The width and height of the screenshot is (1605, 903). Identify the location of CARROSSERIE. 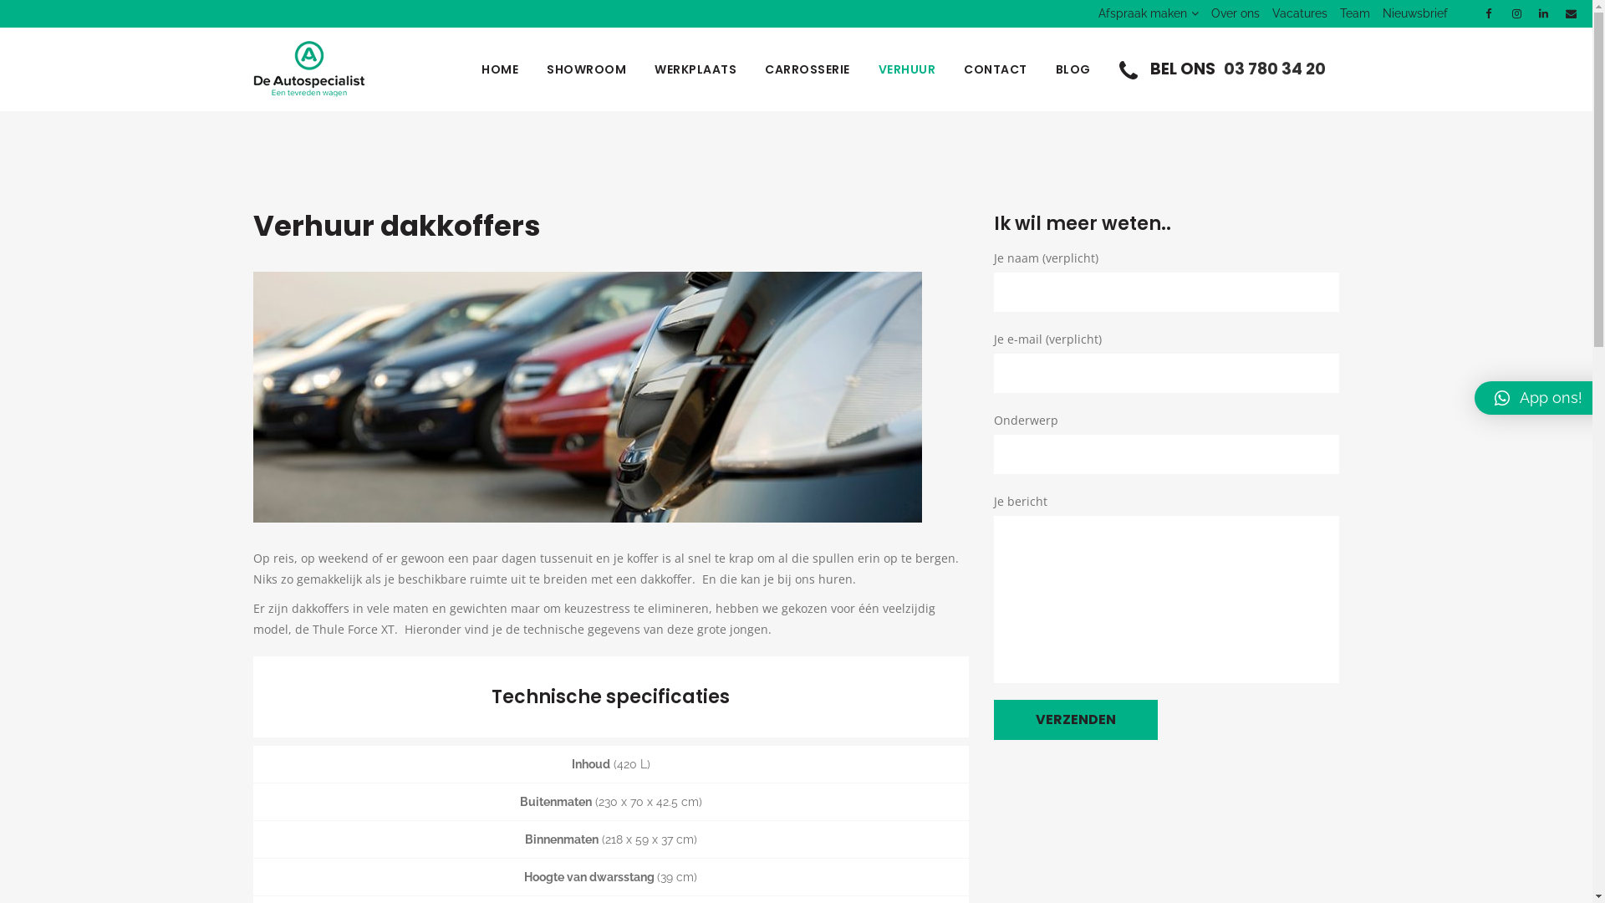
(808, 69).